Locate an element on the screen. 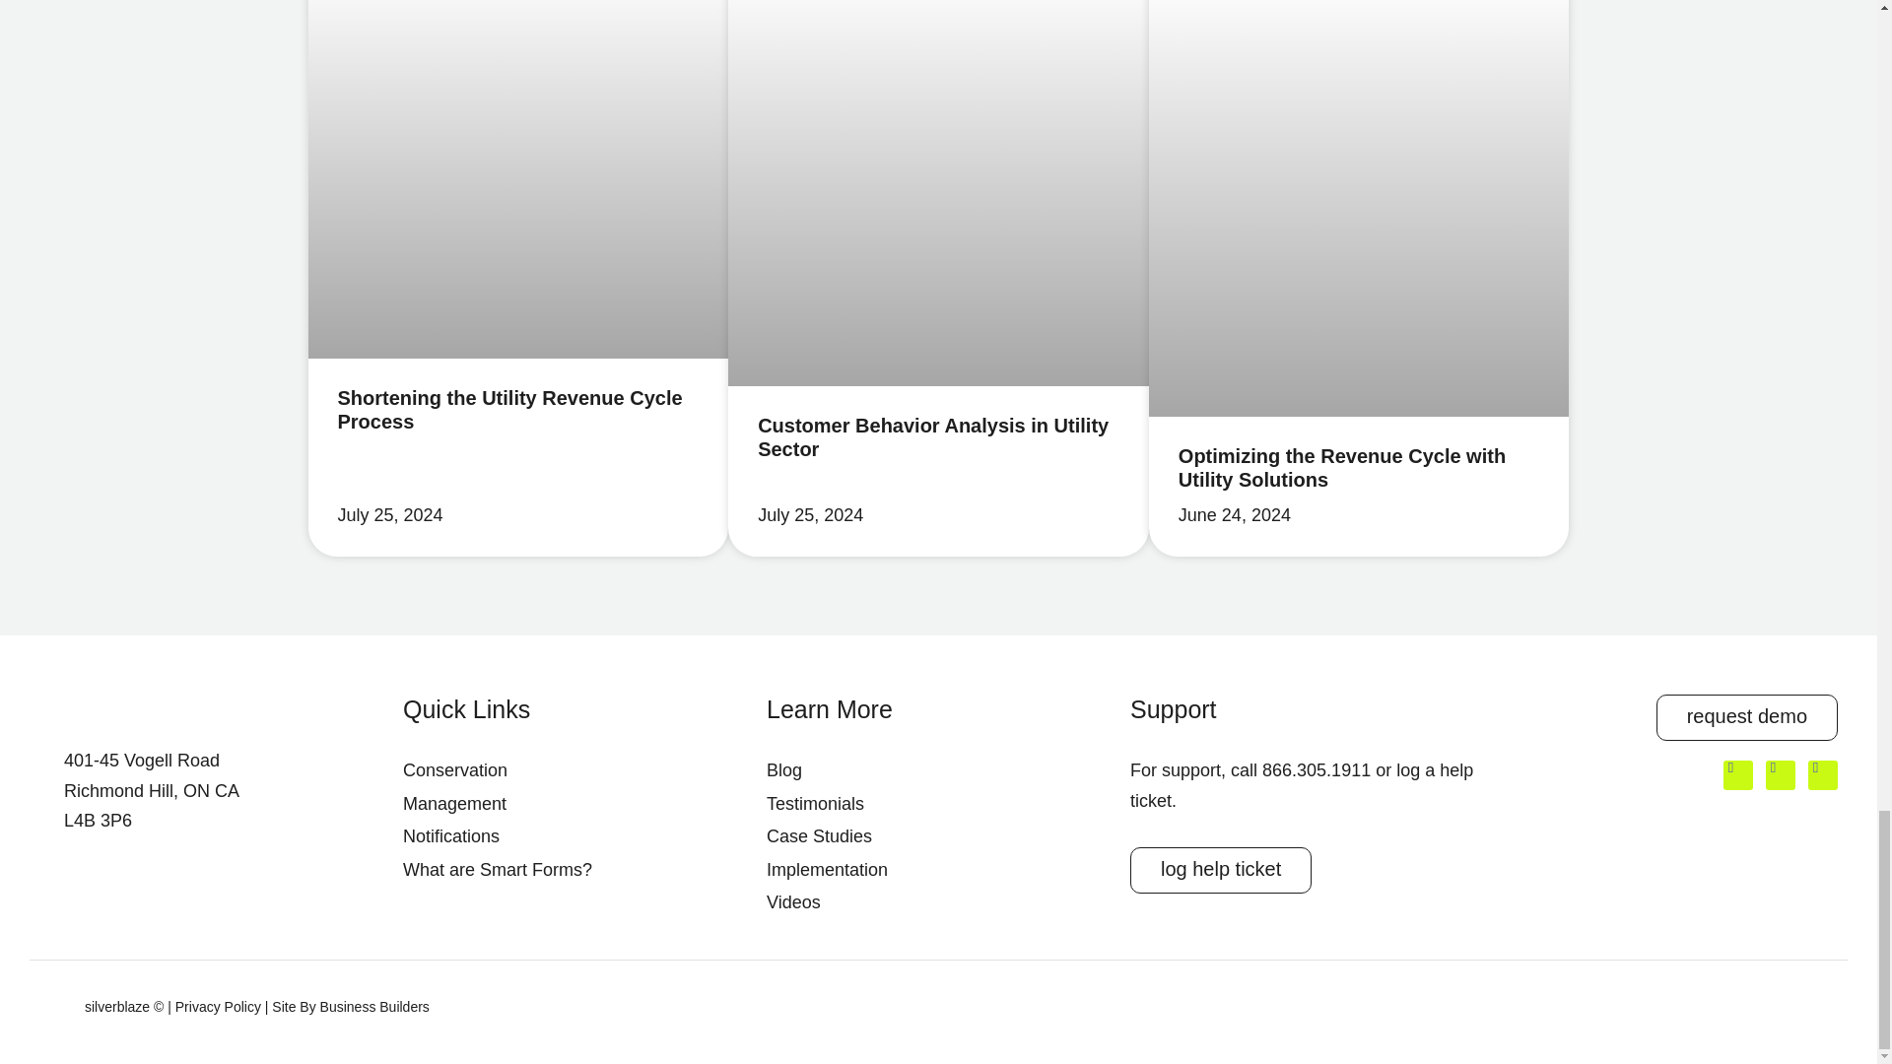 The width and height of the screenshot is (1892, 1064). Management is located at coordinates (574, 804).